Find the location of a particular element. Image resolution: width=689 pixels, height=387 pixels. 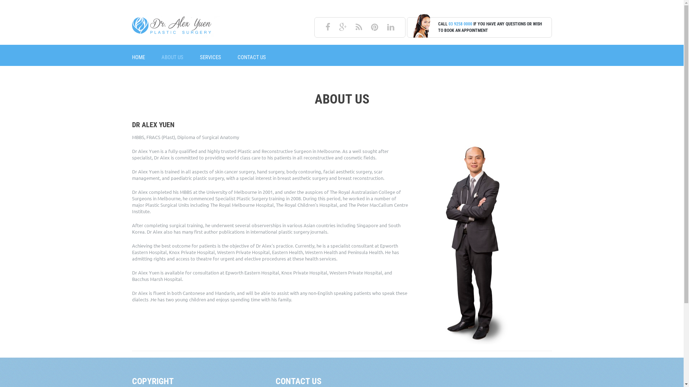

ABOUT US is located at coordinates (172, 57).